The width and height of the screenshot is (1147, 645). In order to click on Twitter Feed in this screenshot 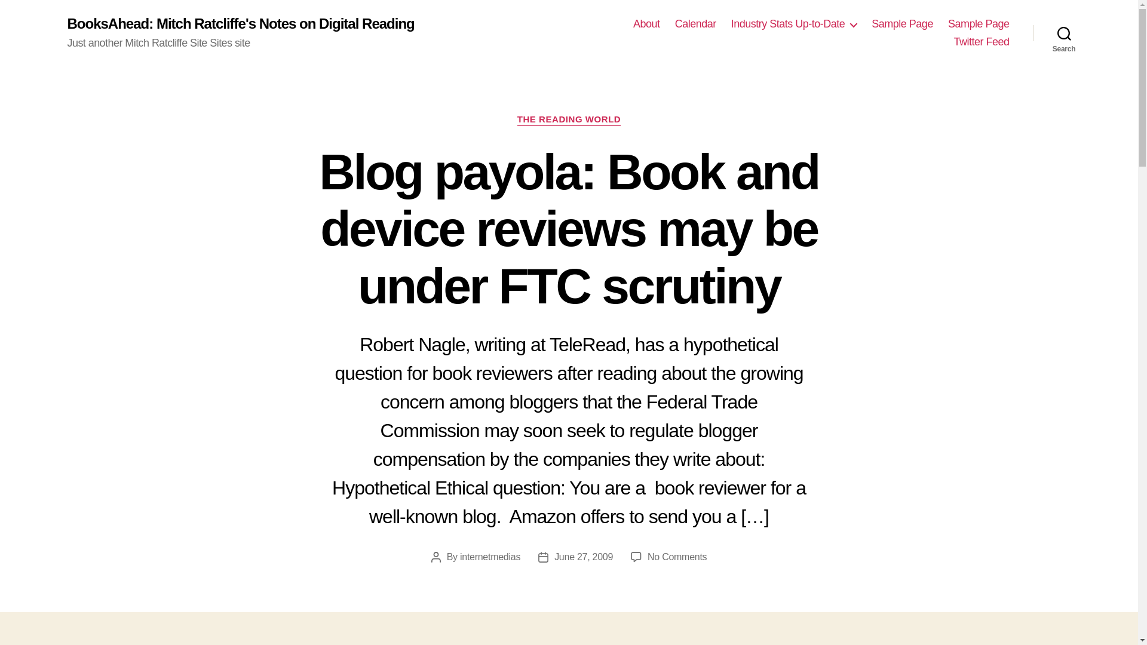, I will do `click(981, 42)`.